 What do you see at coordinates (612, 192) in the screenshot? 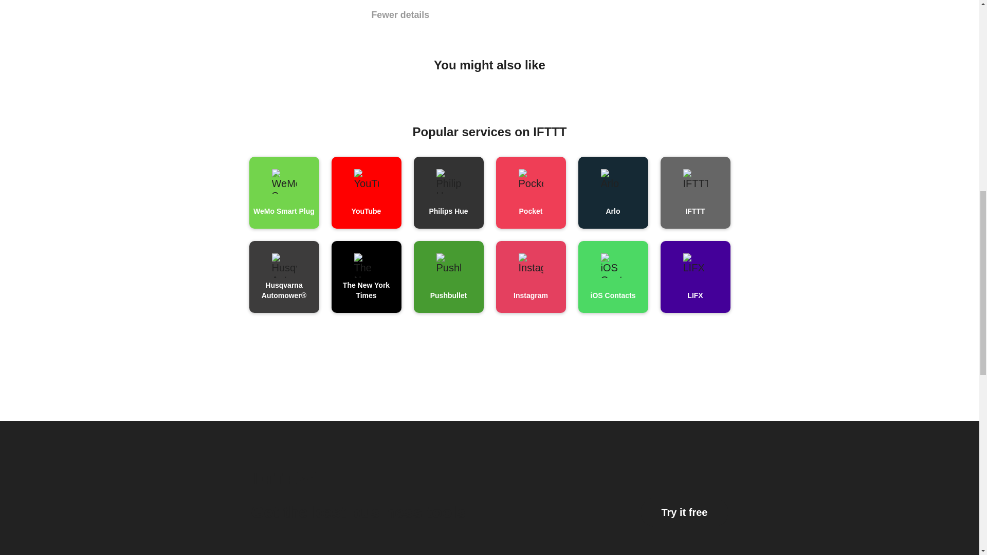
I see `Arlo` at bounding box center [612, 192].